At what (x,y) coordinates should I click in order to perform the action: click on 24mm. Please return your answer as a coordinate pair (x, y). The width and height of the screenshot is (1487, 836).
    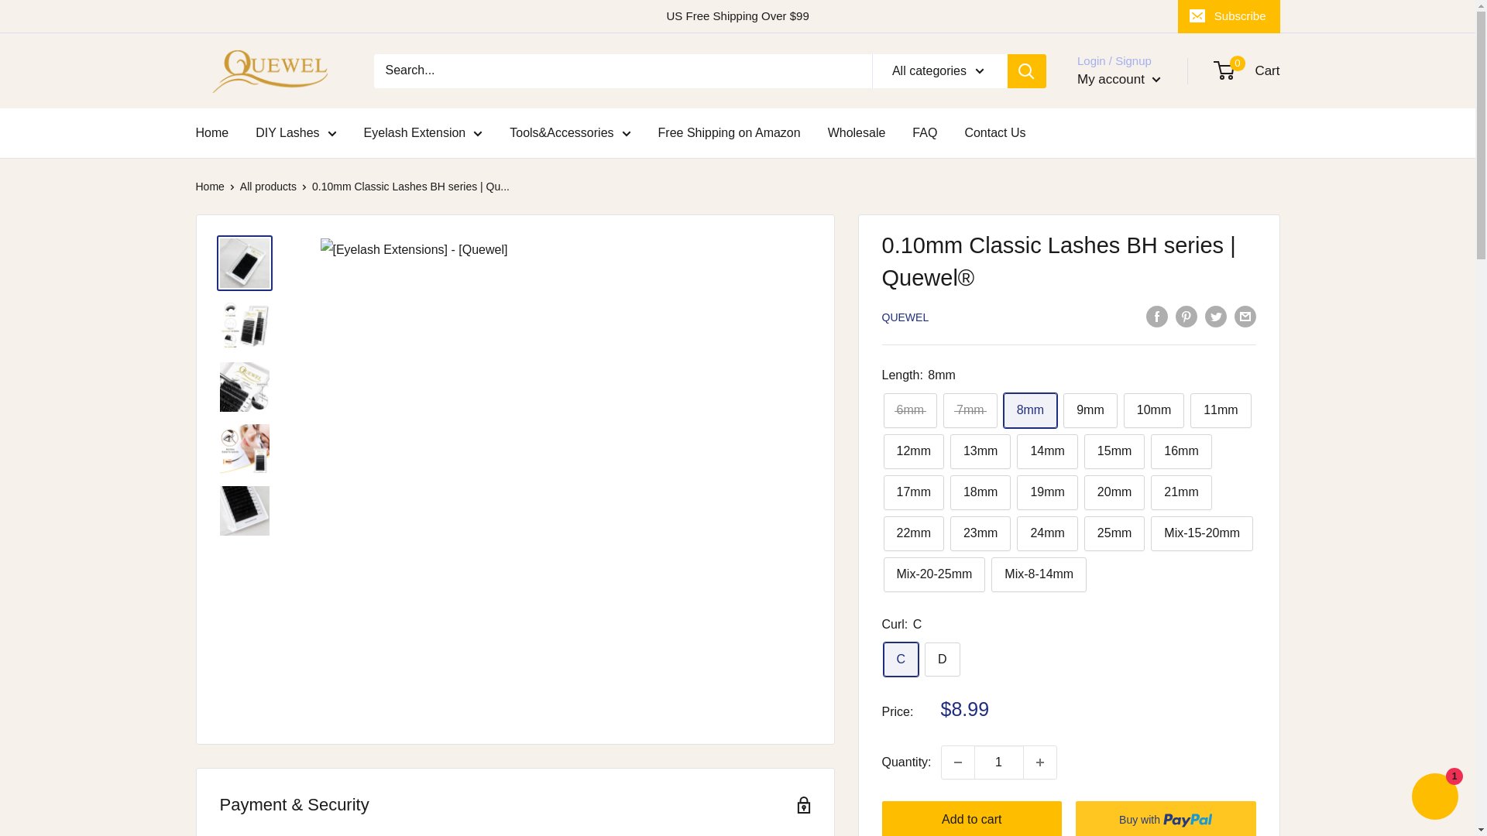
    Looking at the image, I should click on (1047, 533).